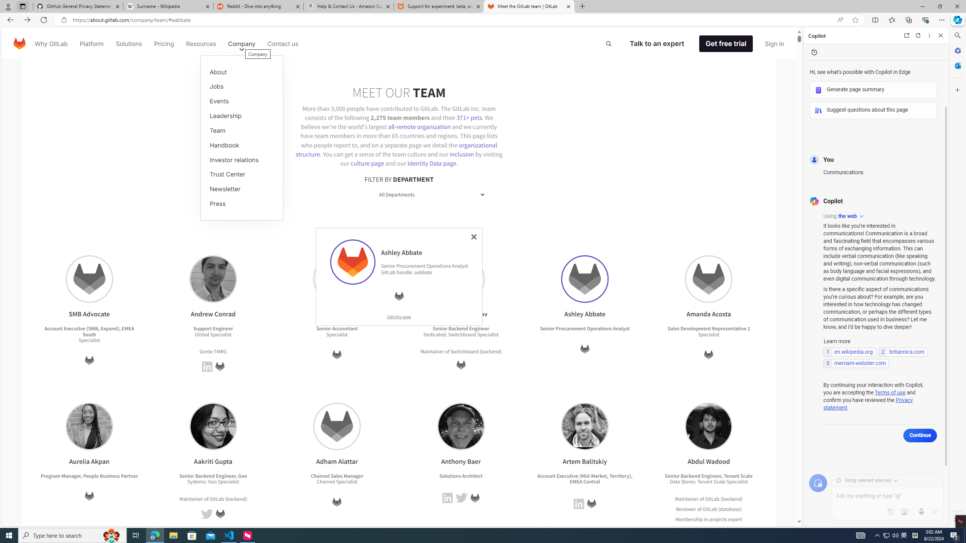 The height and width of the screenshot is (543, 966). What do you see at coordinates (726, 44) in the screenshot?
I see `Get free trial` at bounding box center [726, 44].